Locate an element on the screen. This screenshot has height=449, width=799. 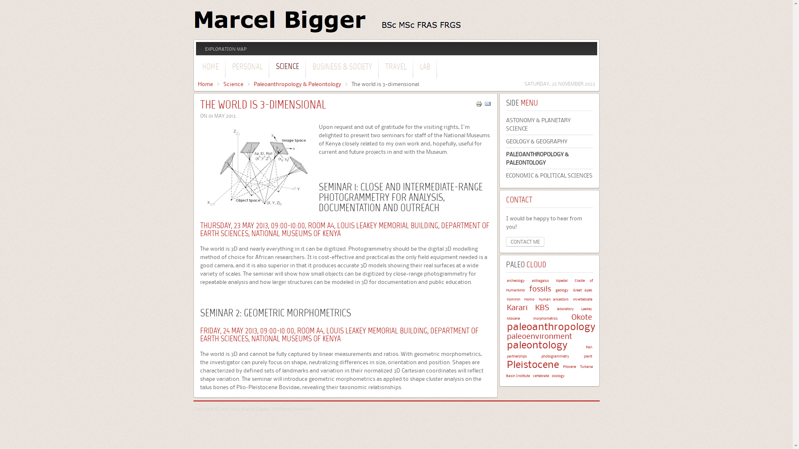
BUSINESS & SOCIETY is located at coordinates (342, 66).